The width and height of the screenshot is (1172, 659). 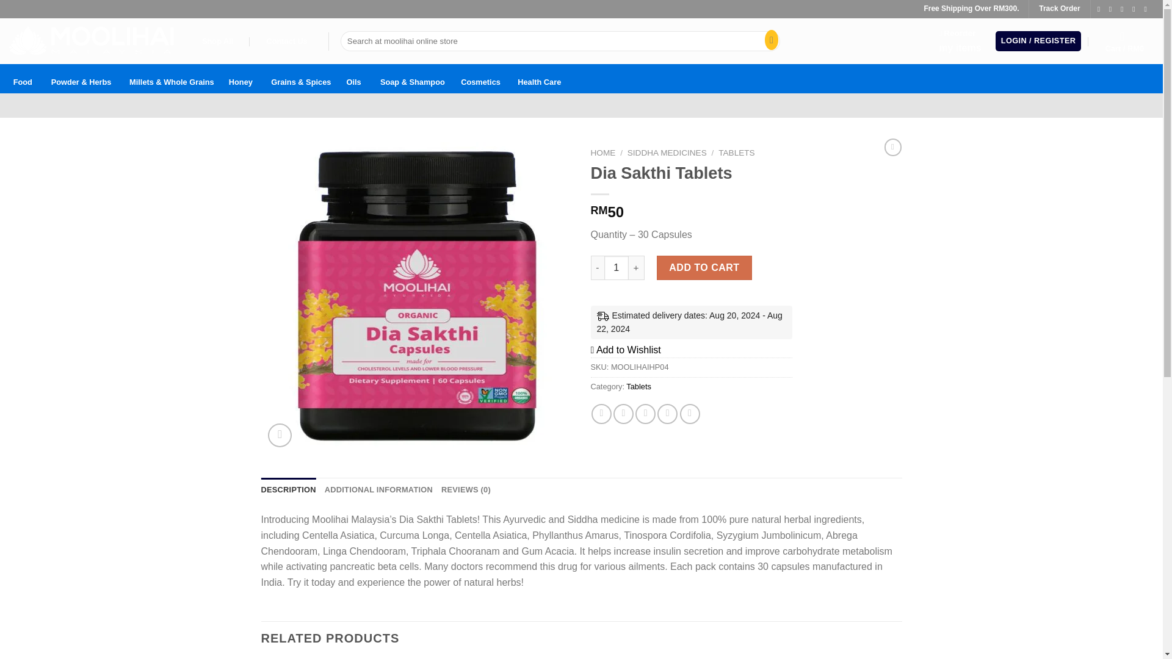 What do you see at coordinates (23, 78) in the screenshot?
I see `Food` at bounding box center [23, 78].